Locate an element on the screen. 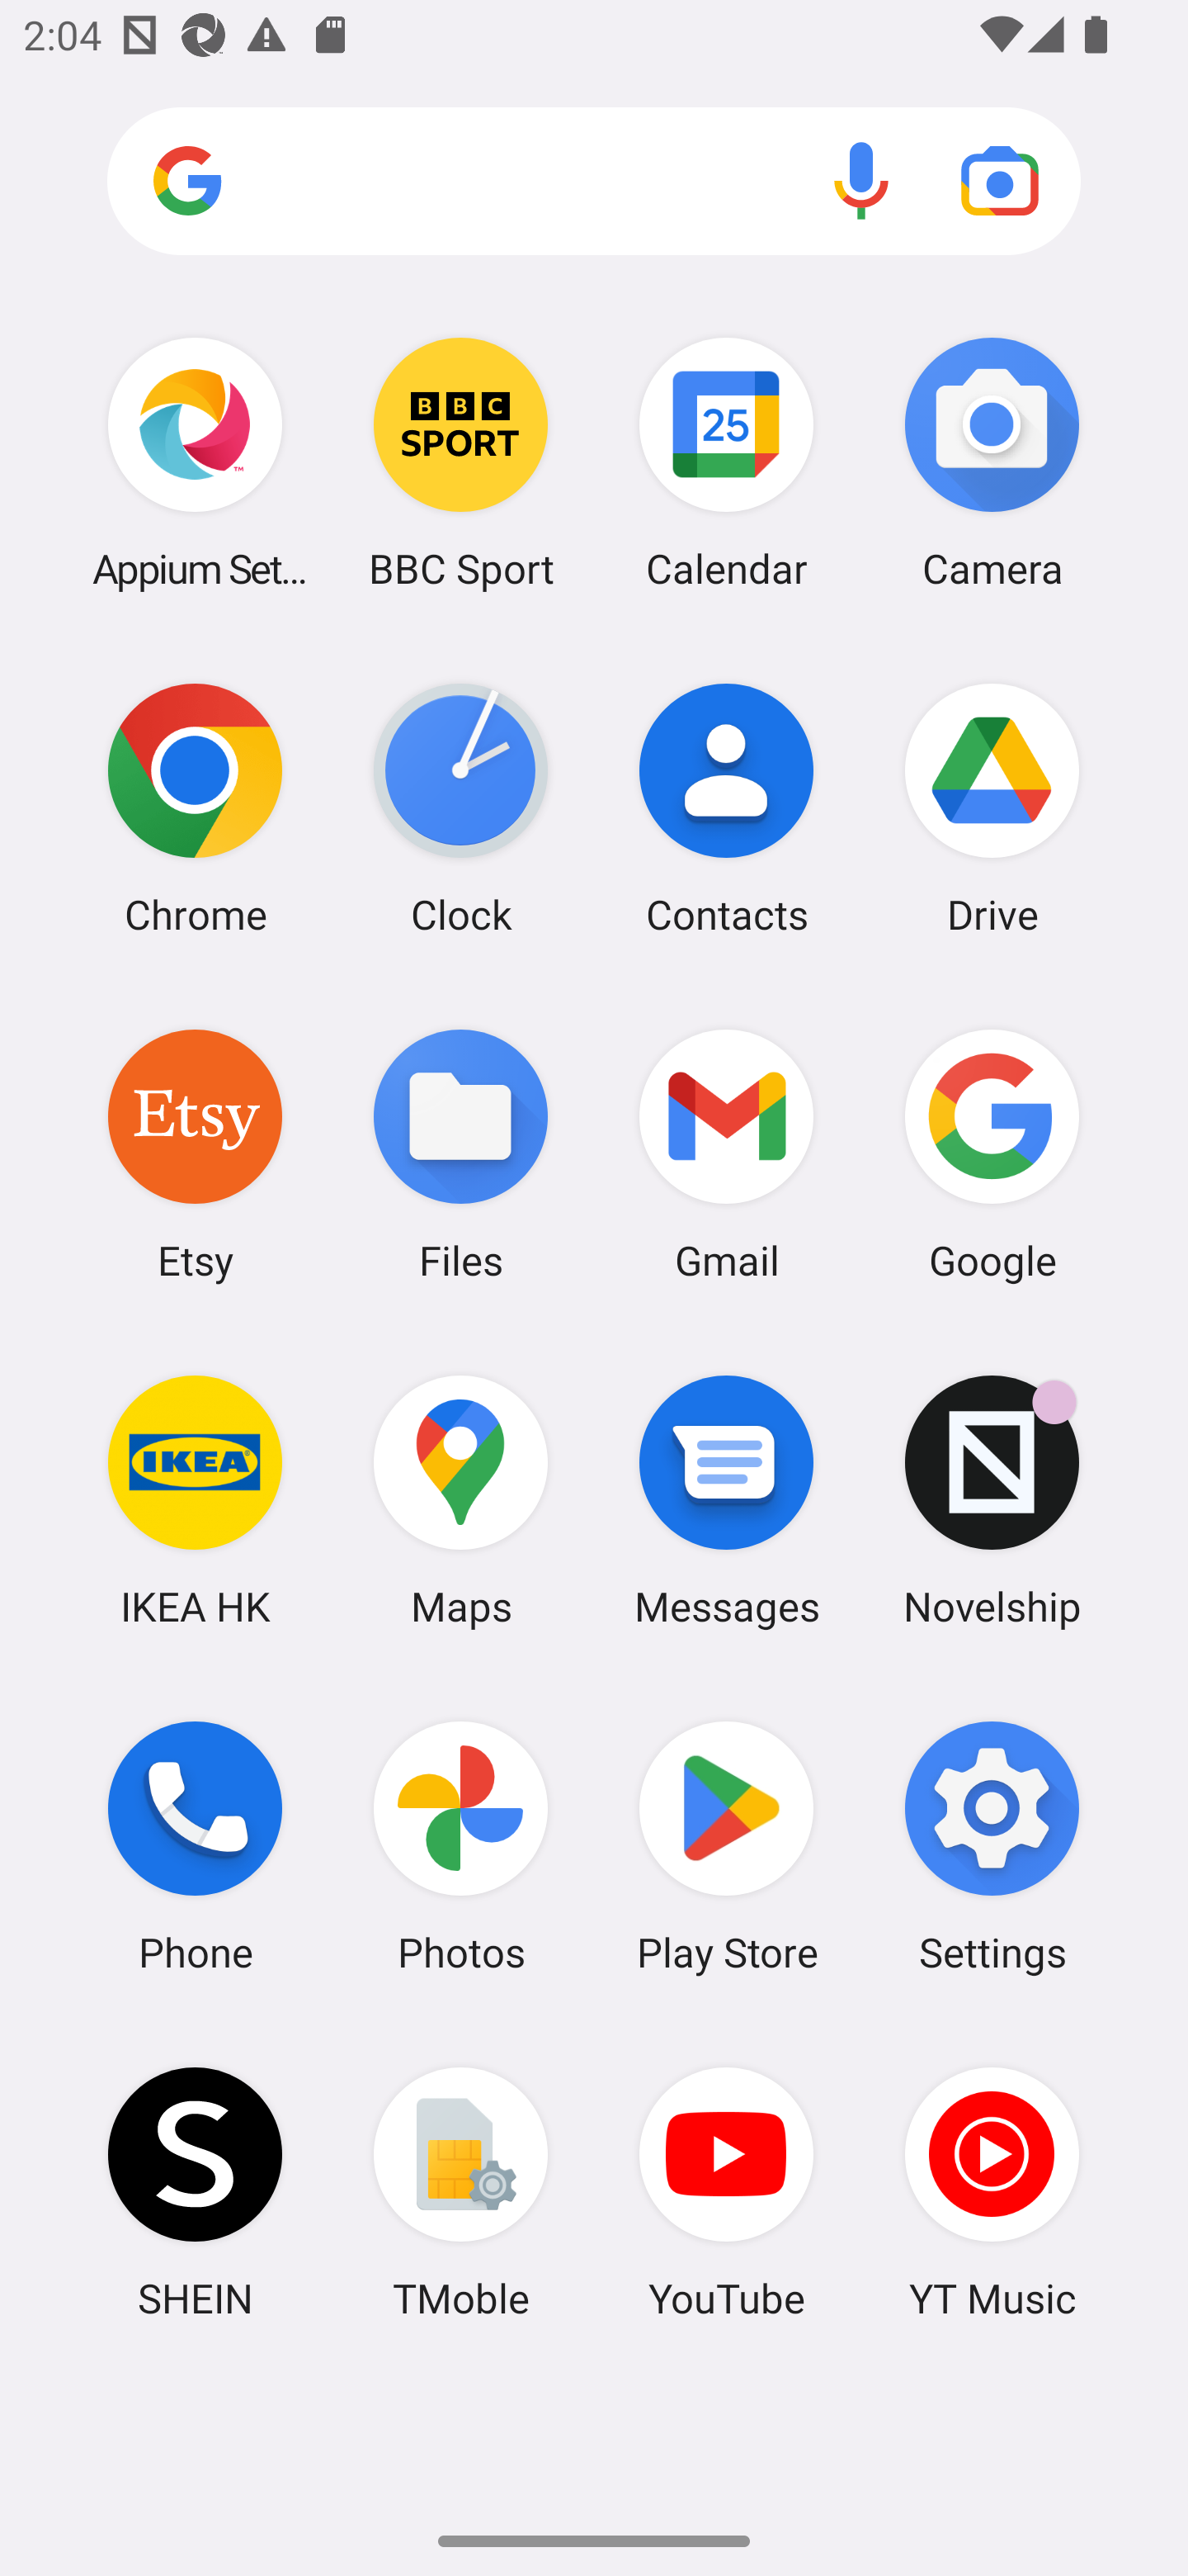  Chrome is located at coordinates (195, 808).